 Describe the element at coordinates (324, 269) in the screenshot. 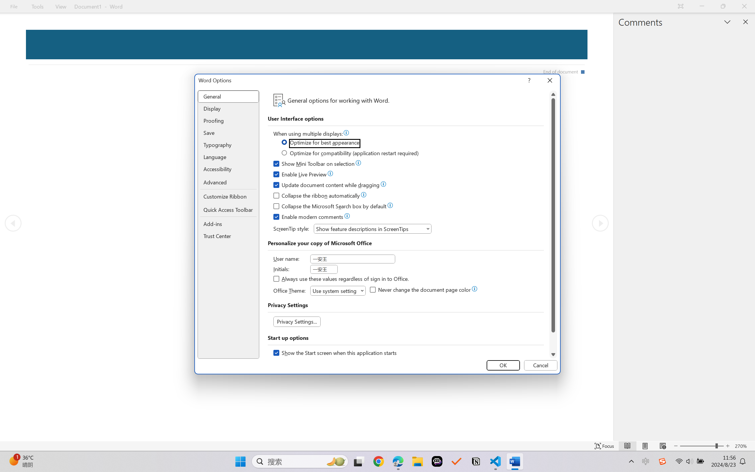

I see `Initials` at that location.